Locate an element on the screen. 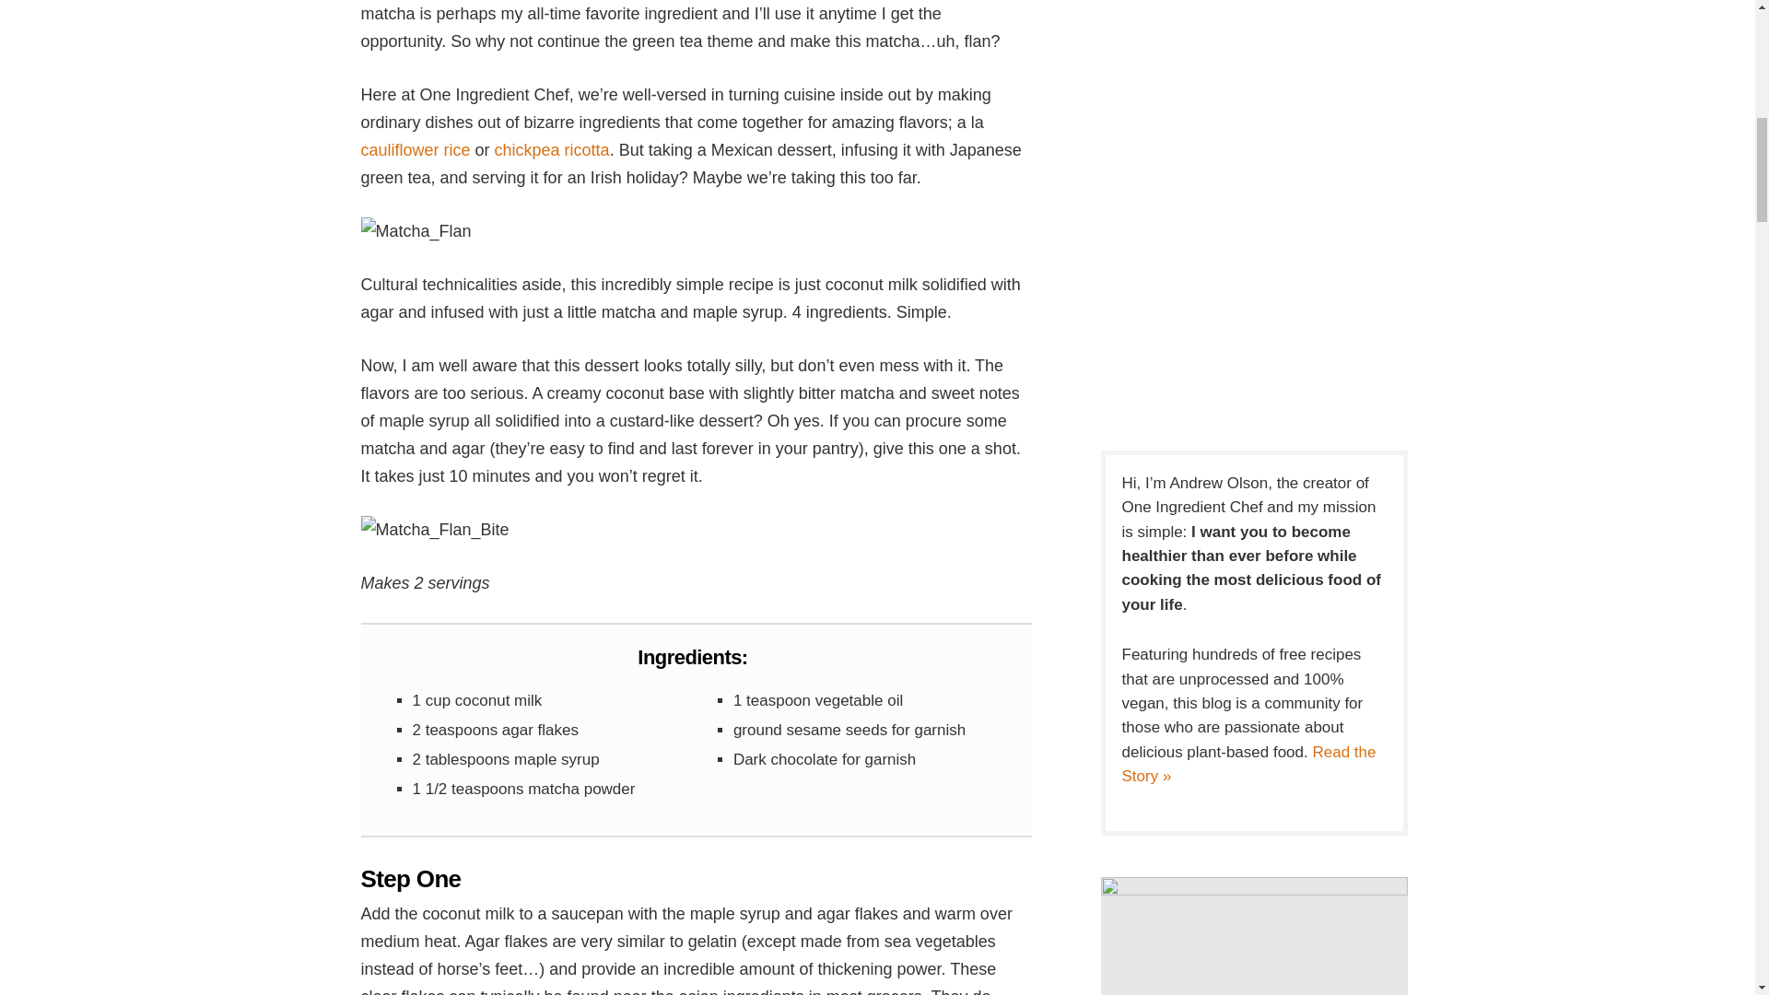 This screenshot has width=1769, height=995. Cauliflower Fried Rice with Vegan XO Sauce is located at coordinates (415, 149).